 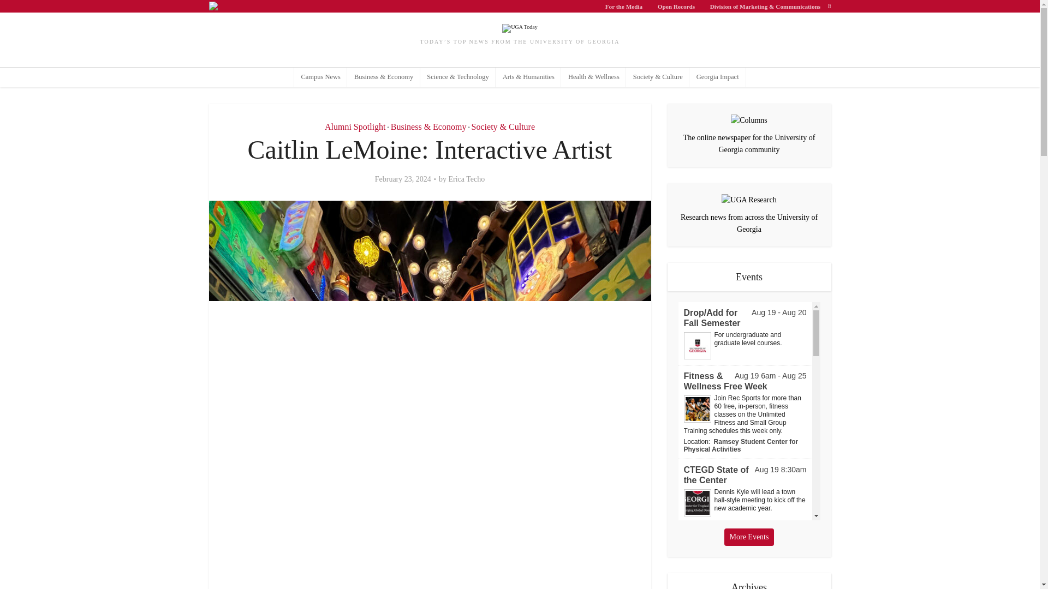 What do you see at coordinates (624, 6) in the screenshot?
I see `For the Media` at bounding box center [624, 6].